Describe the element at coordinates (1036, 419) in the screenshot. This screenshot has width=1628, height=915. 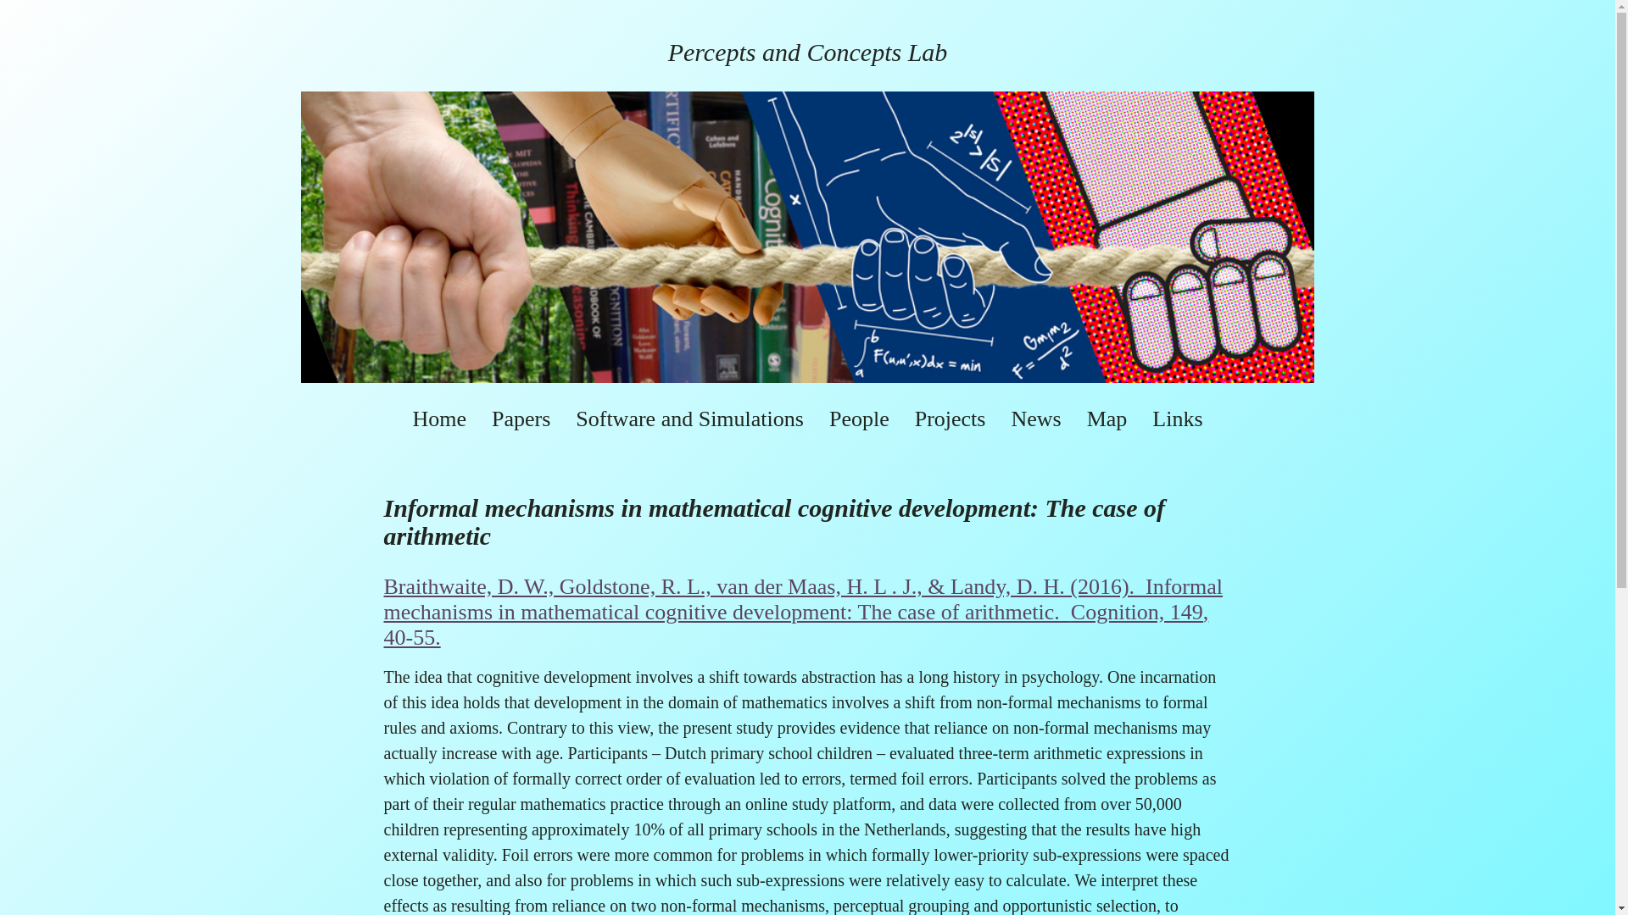
I see `News` at that location.